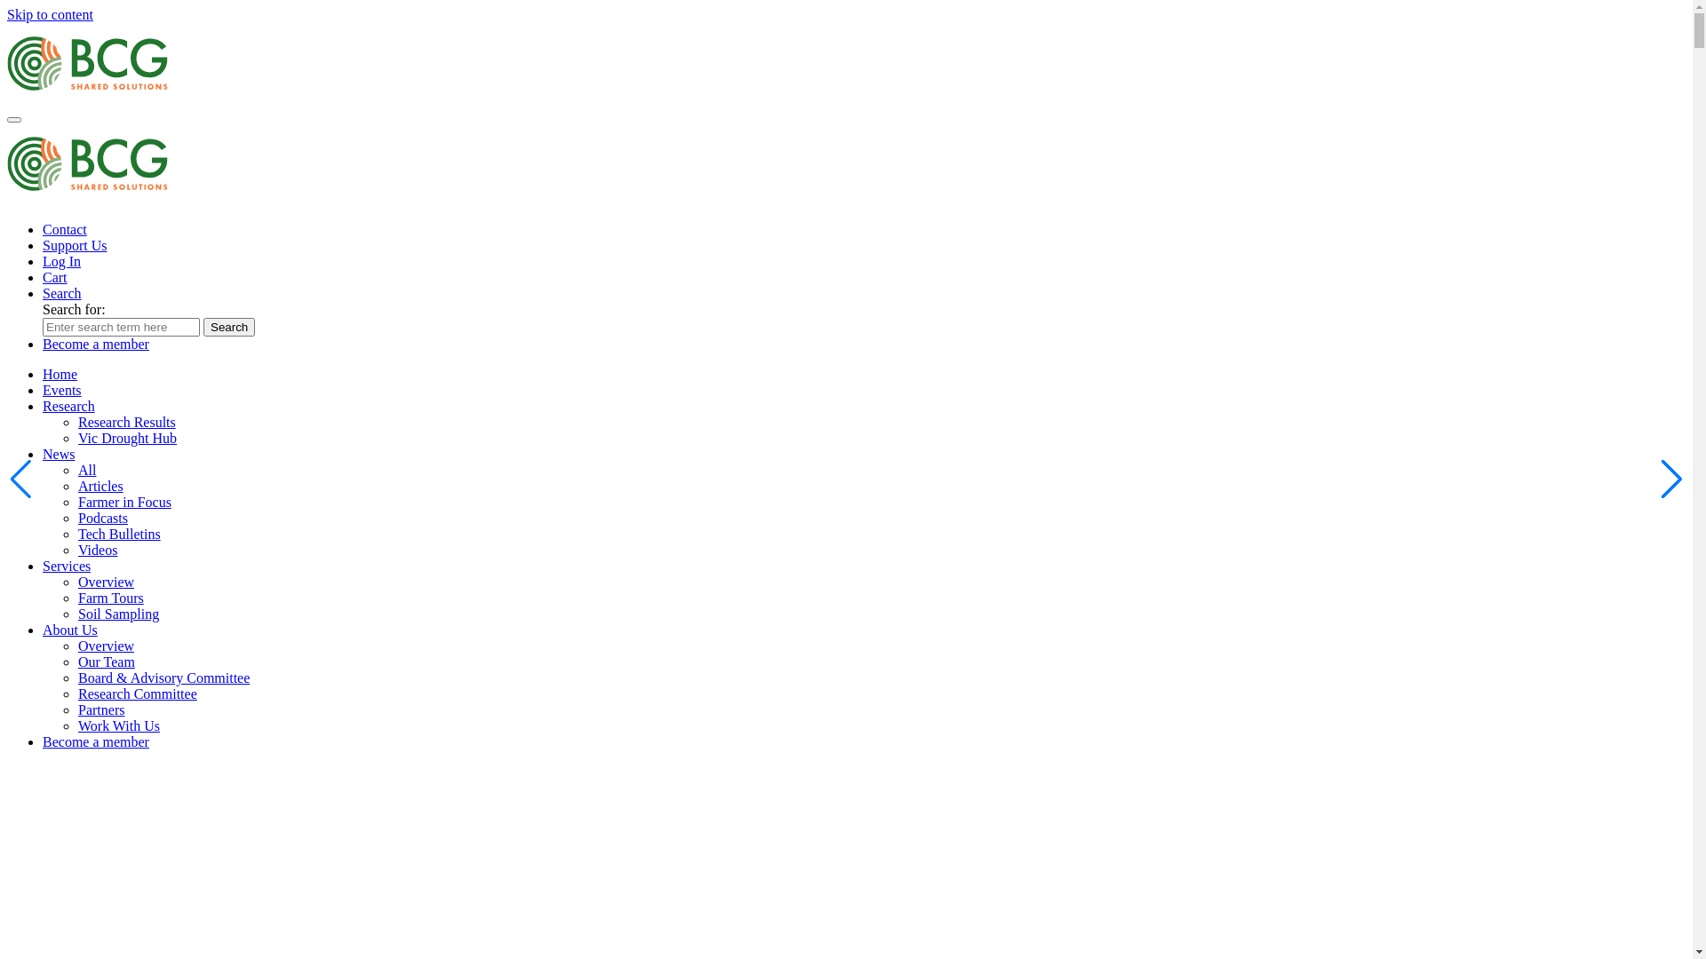 This screenshot has height=959, width=1706. Describe the element at coordinates (119, 726) in the screenshot. I see `Work With Us` at that location.